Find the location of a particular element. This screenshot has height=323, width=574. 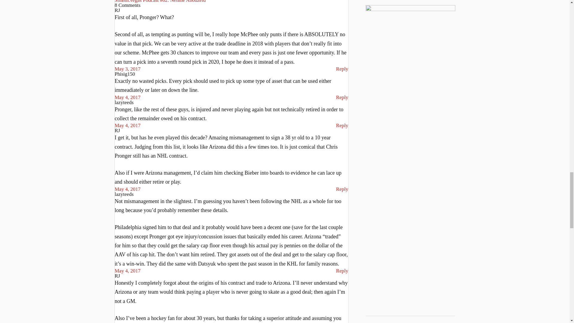

May 4, 2017 at 9:58 AM is located at coordinates (128, 97).